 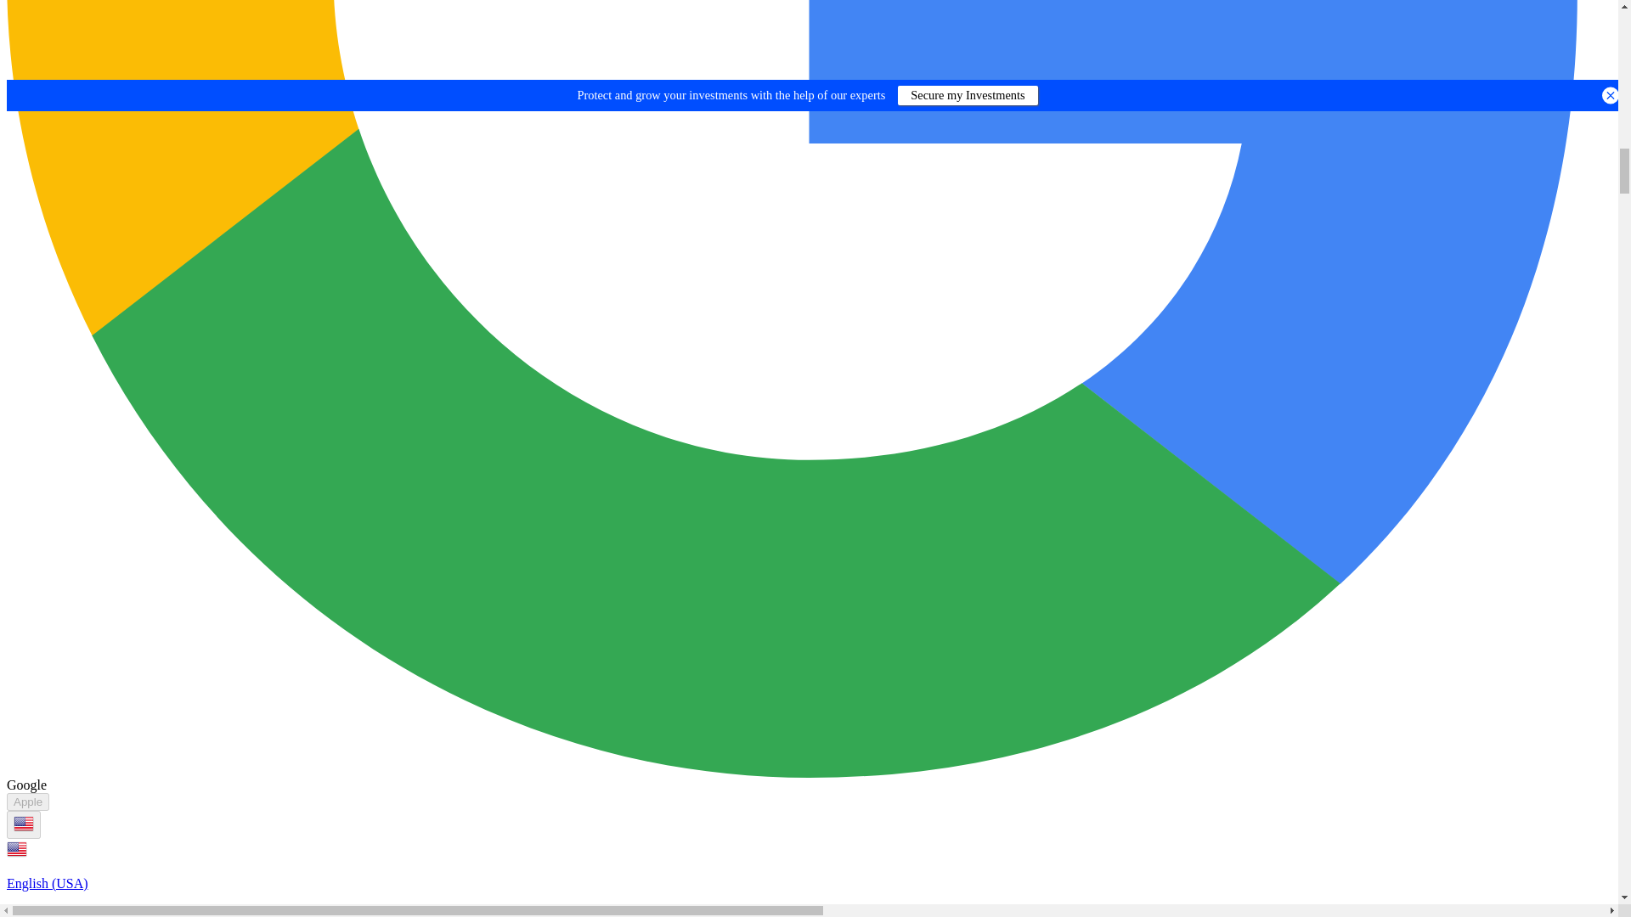 What do you see at coordinates (27, 802) in the screenshot?
I see `Apple` at bounding box center [27, 802].